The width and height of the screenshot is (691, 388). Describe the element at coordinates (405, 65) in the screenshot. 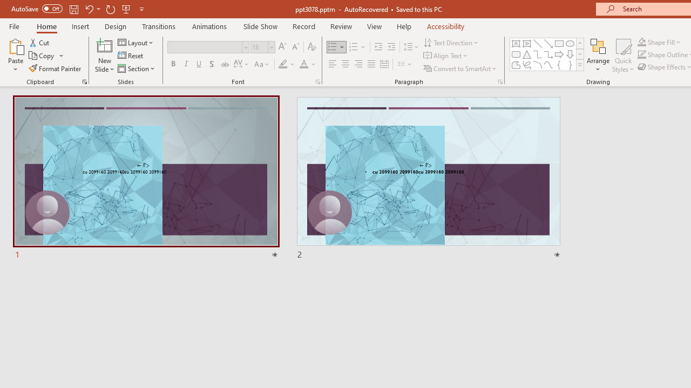

I see `Columns` at that location.